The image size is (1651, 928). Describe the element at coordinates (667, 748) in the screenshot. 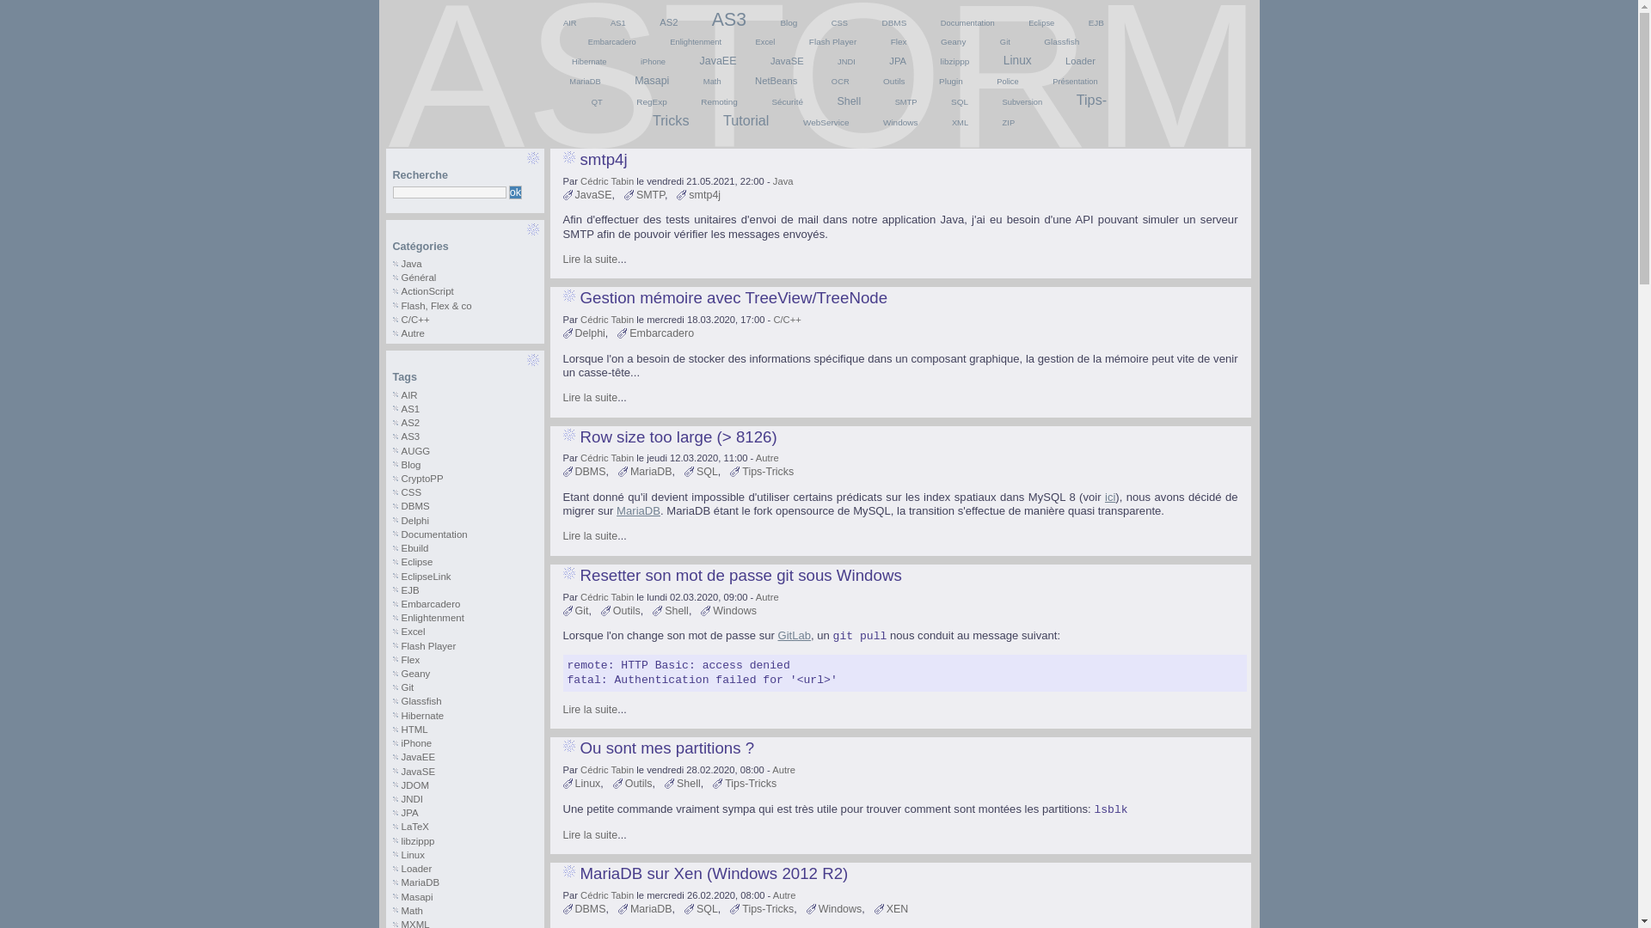

I see `Ou sont mes partitions ?` at that location.